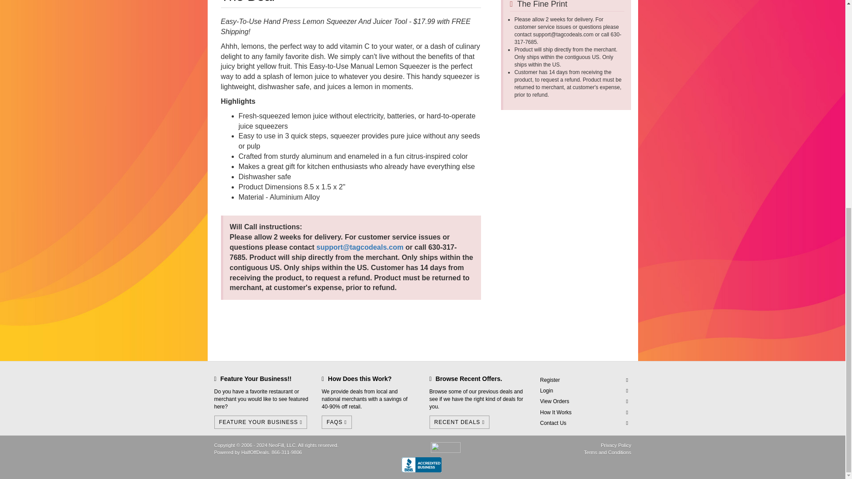  Describe the element at coordinates (584, 380) in the screenshot. I see `Register` at that location.